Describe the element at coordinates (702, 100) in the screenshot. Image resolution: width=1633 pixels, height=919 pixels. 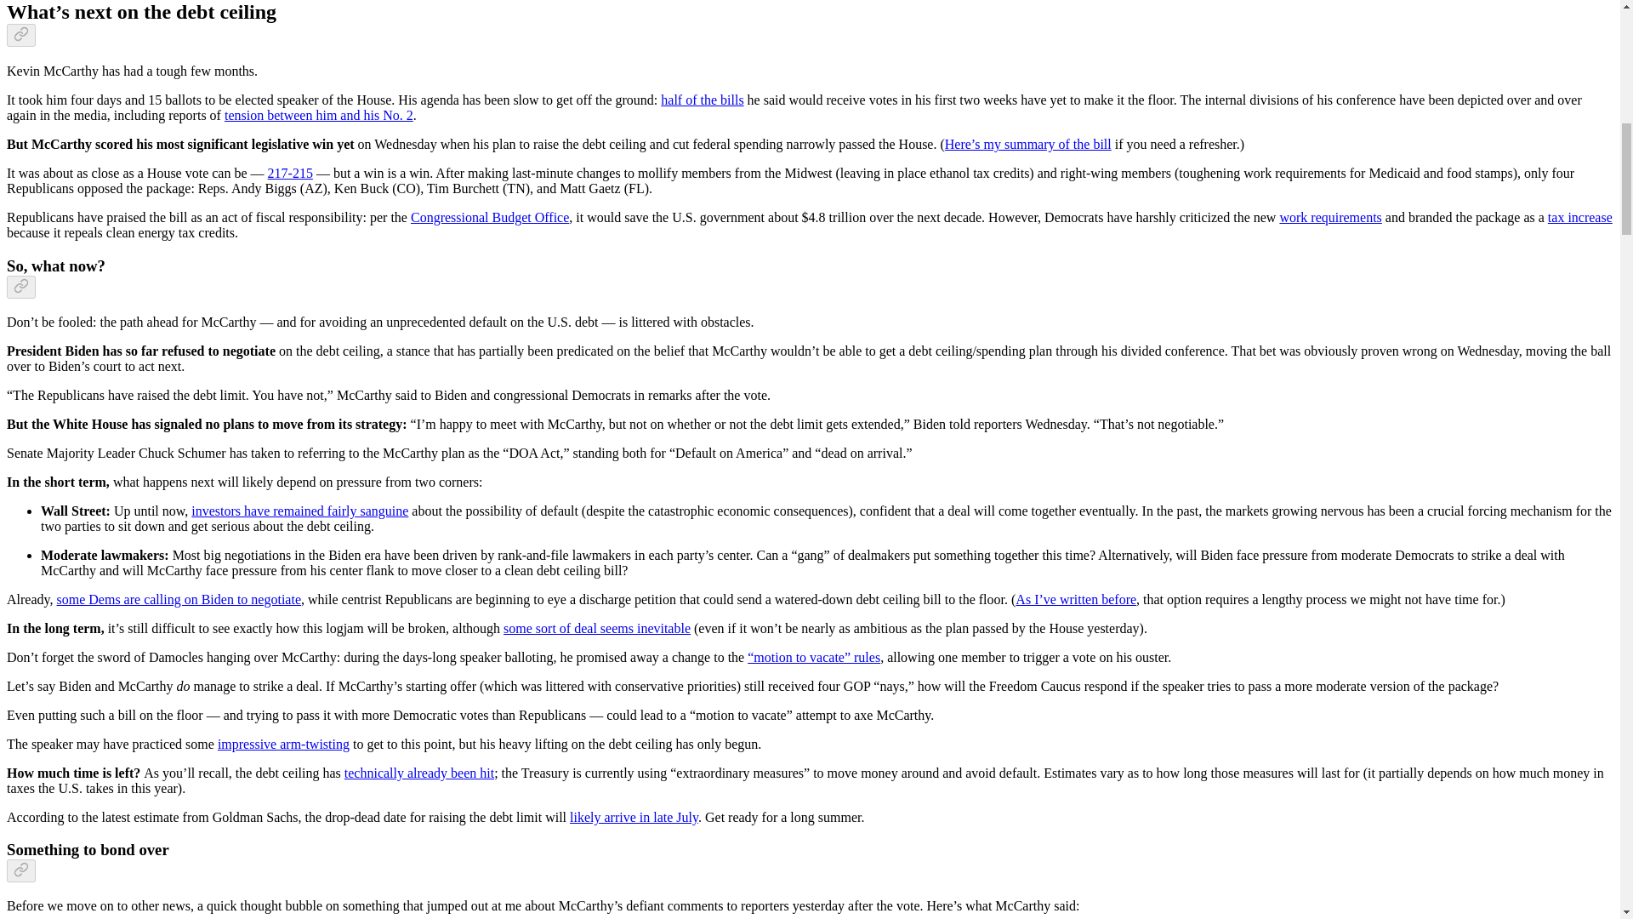
I see `half of the bills` at that location.